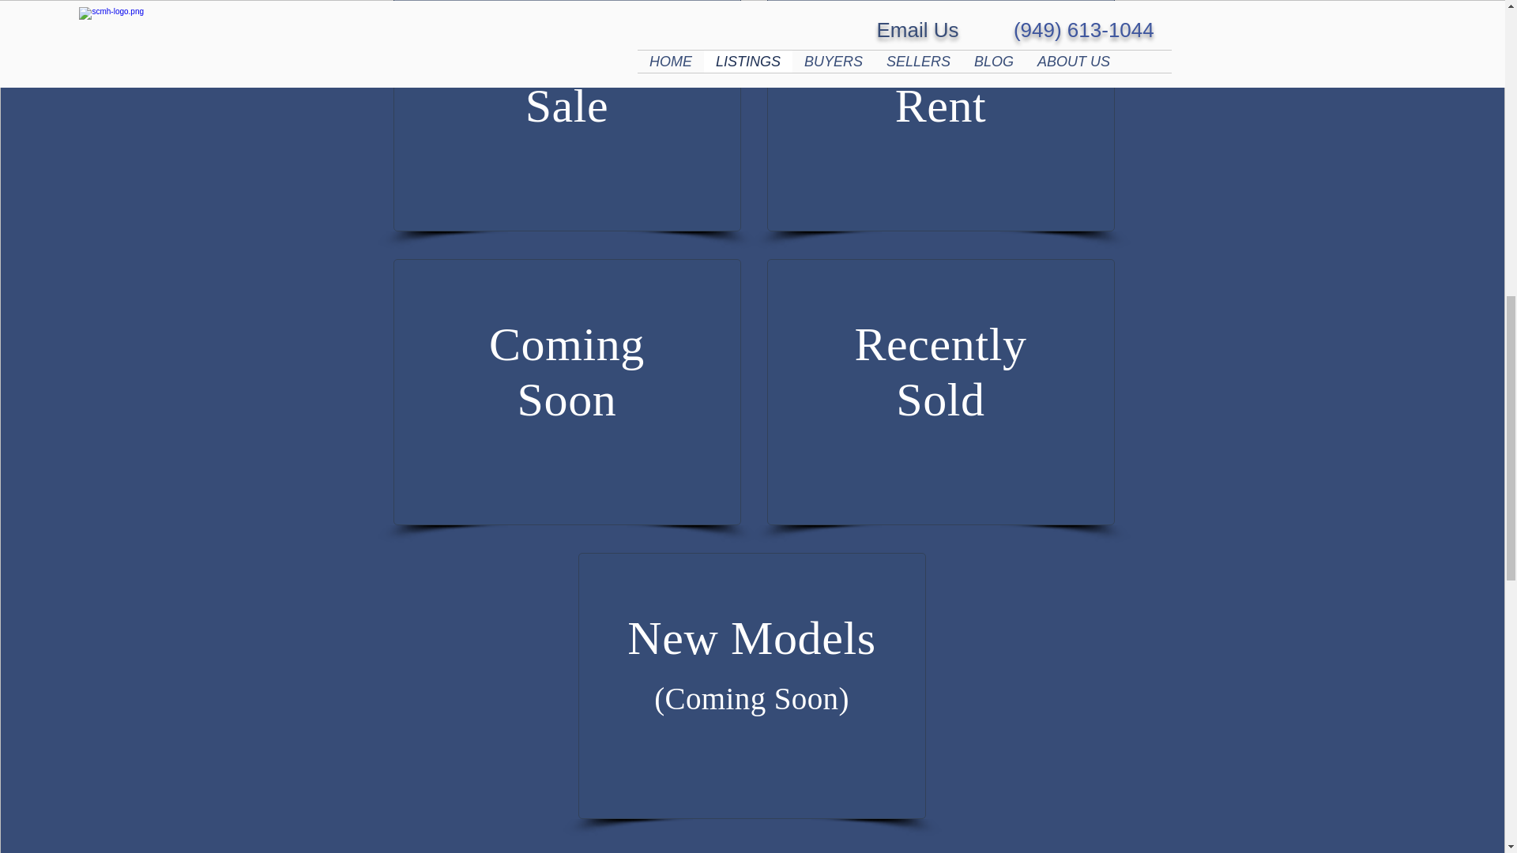  Describe the element at coordinates (567, 77) in the screenshot. I see `Homes For Rent` at that location.